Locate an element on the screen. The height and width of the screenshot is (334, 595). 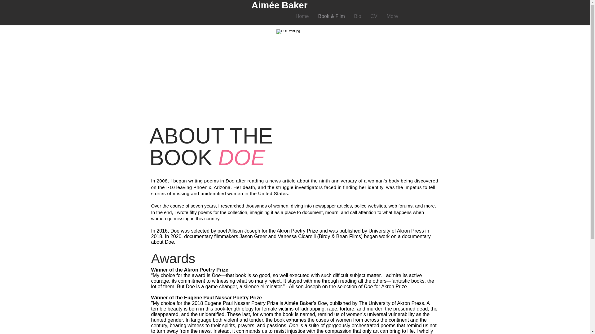
Baker is located at coordinates (294, 5).